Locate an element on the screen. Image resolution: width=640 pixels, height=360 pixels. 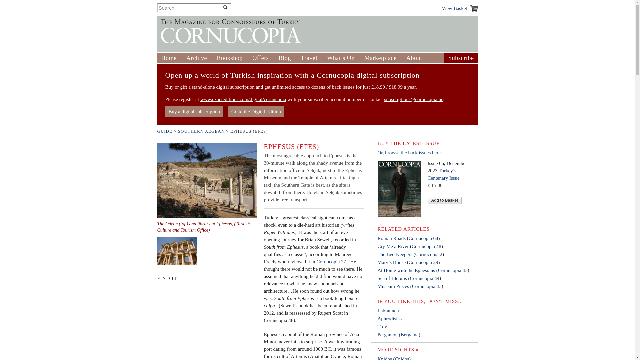
Marketplace is located at coordinates (380, 58).